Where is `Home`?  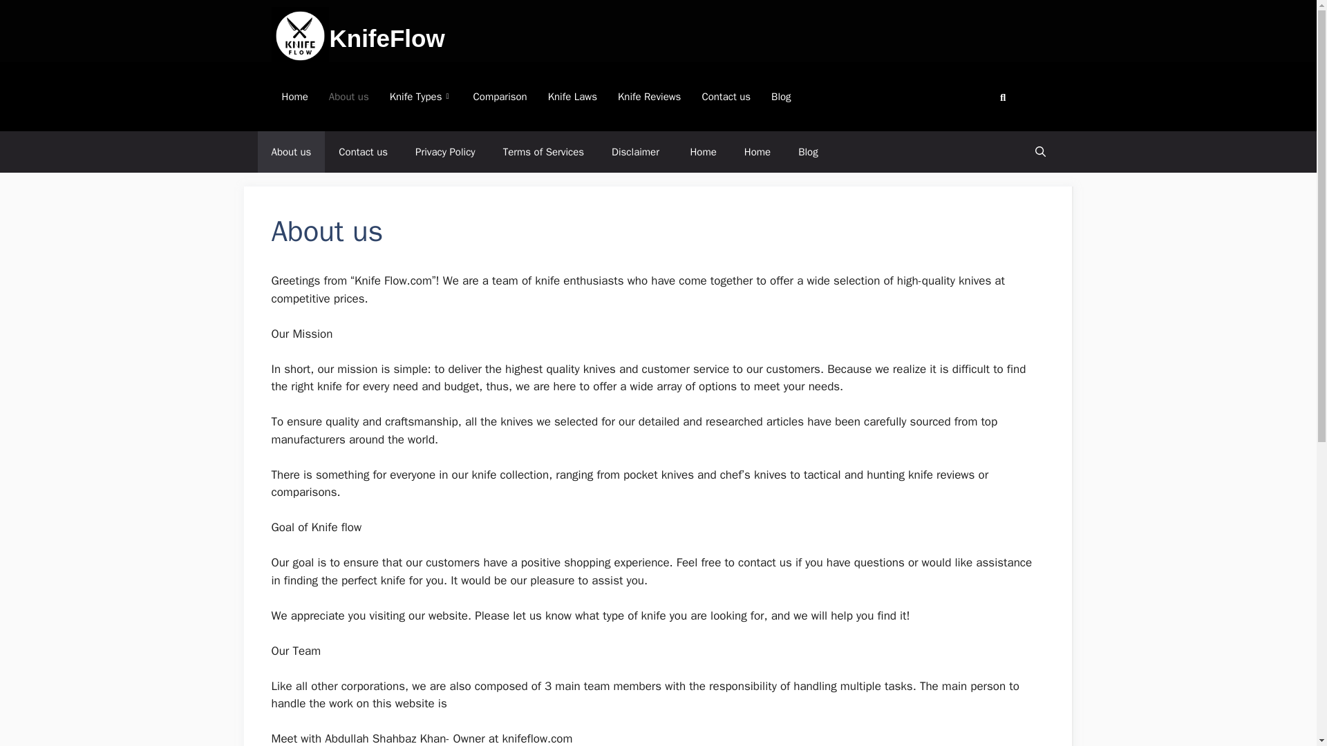
Home is located at coordinates (702, 152).